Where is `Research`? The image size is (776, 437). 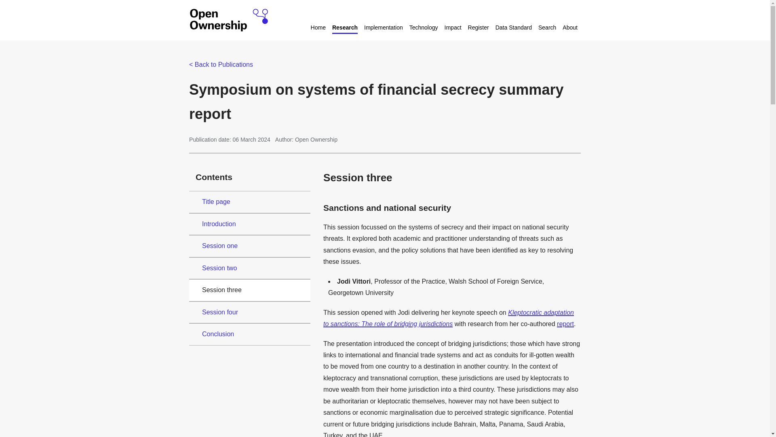 Research is located at coordinates (345, 28).